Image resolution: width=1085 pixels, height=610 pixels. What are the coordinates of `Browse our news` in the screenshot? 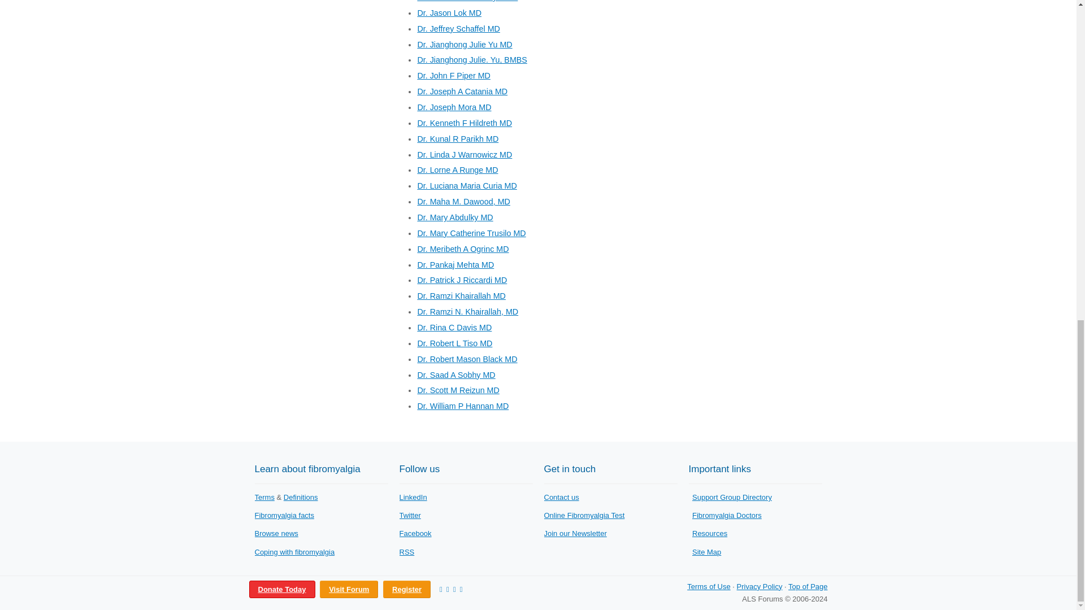 It's located at (276, 533).